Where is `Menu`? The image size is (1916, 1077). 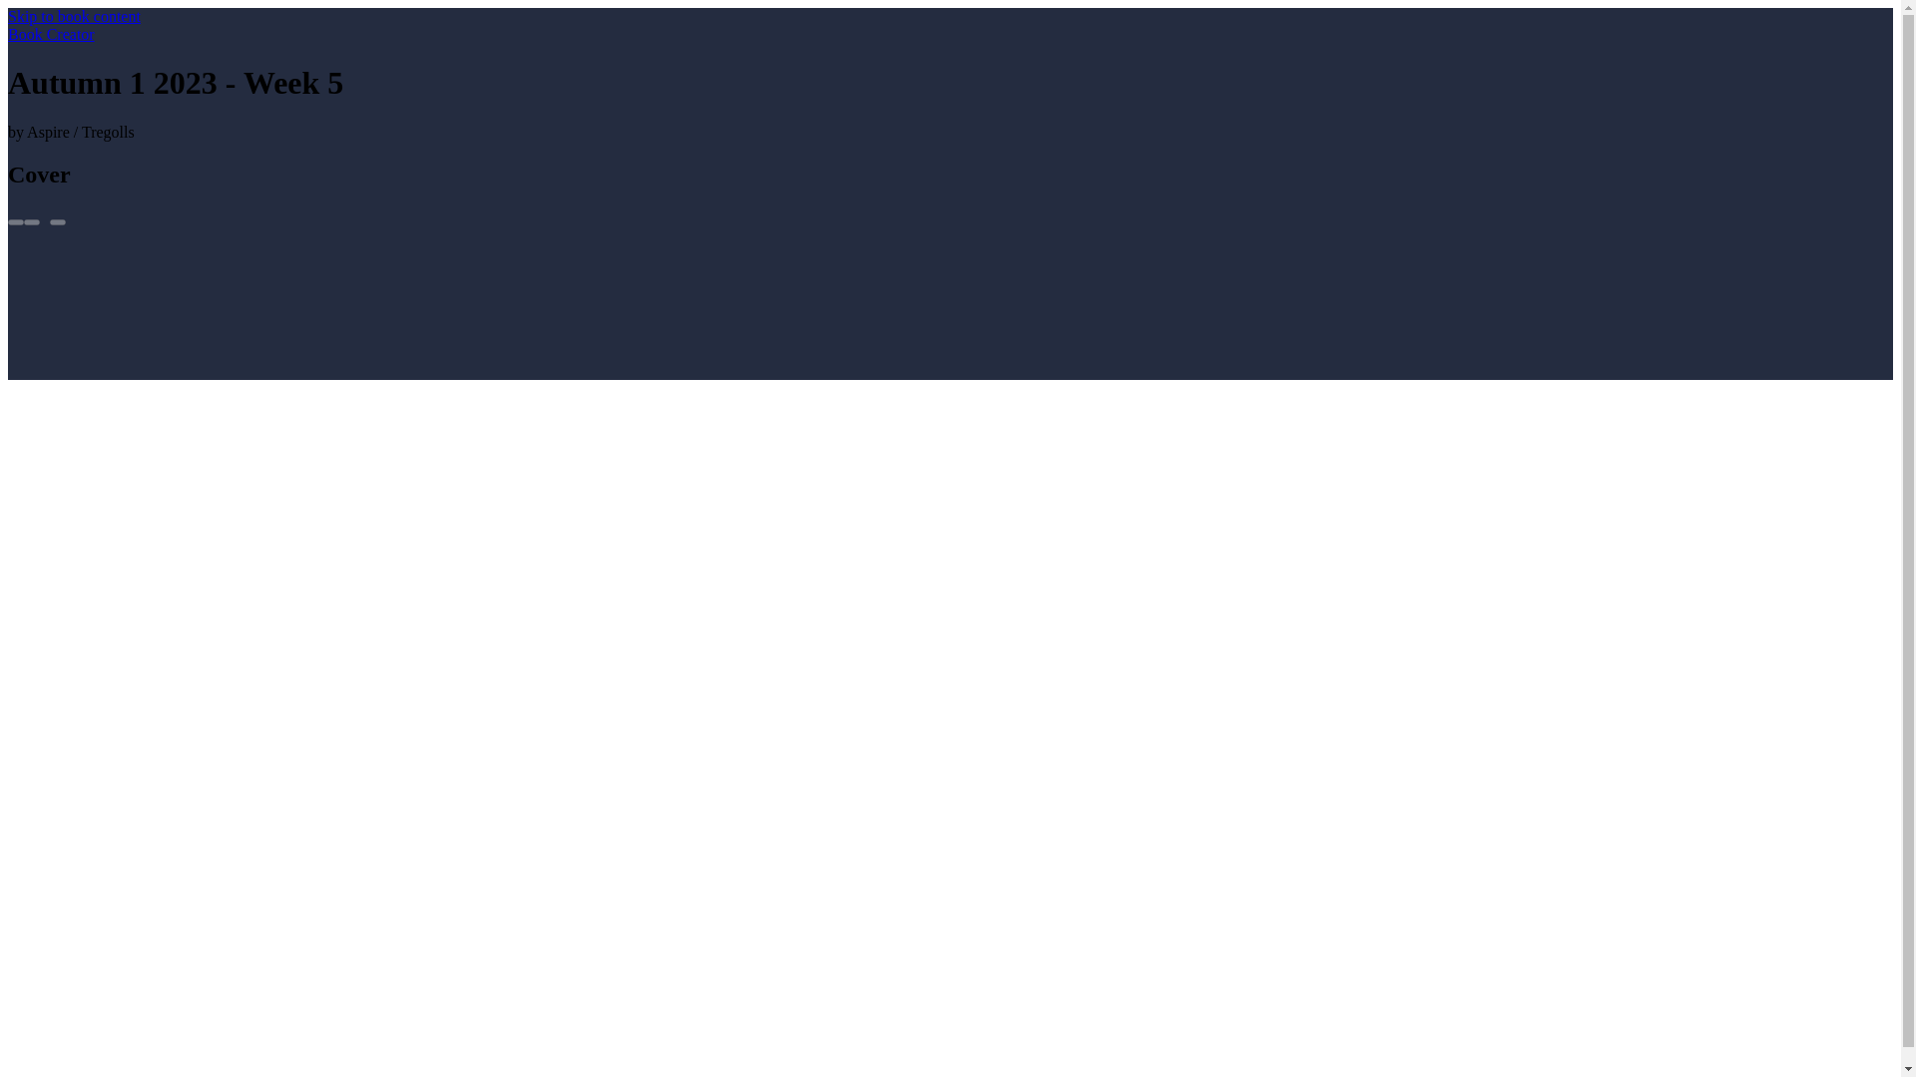 Menu is located at coordinates (57, 221).